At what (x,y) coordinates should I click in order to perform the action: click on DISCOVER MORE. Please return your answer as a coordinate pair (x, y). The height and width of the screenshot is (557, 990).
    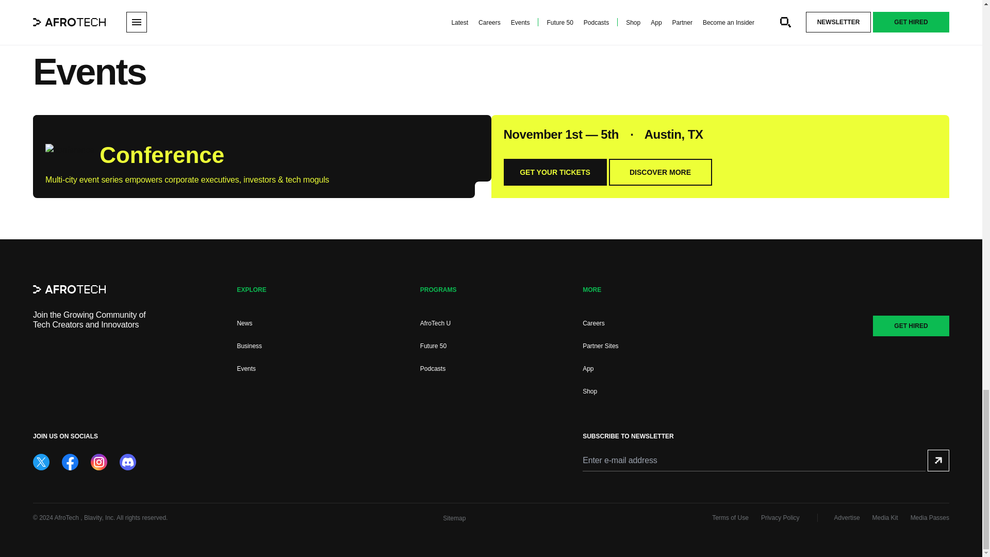
    Looking at the image, I should click on (660, 172).